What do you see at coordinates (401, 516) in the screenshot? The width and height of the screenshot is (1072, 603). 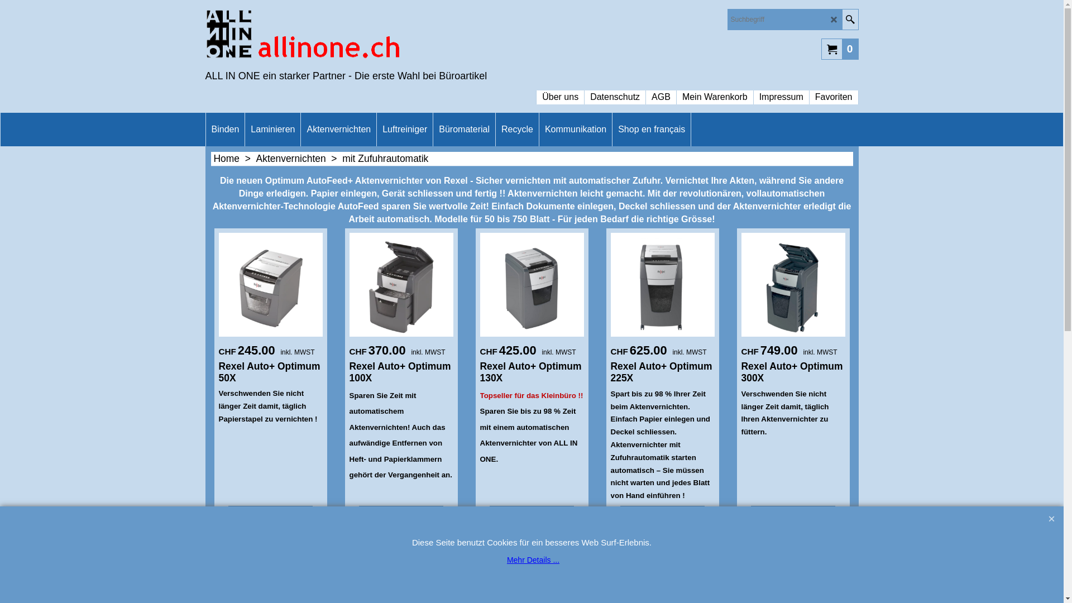 I see `Mehr Infos` at bounding box center [401, 516].